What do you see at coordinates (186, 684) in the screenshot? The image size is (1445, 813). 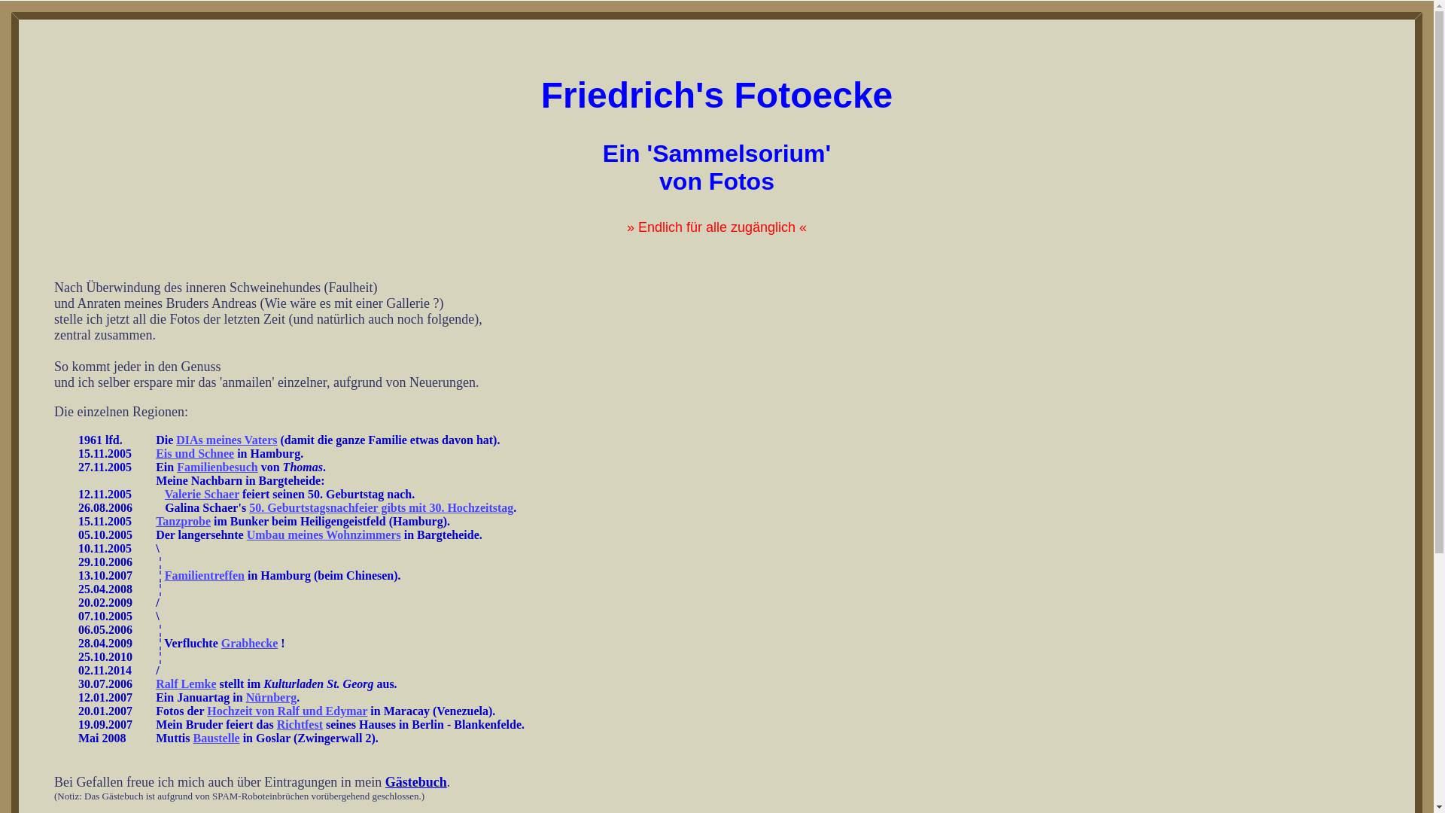 I see `Ralf Lemke` at bounding box center [186, 684].